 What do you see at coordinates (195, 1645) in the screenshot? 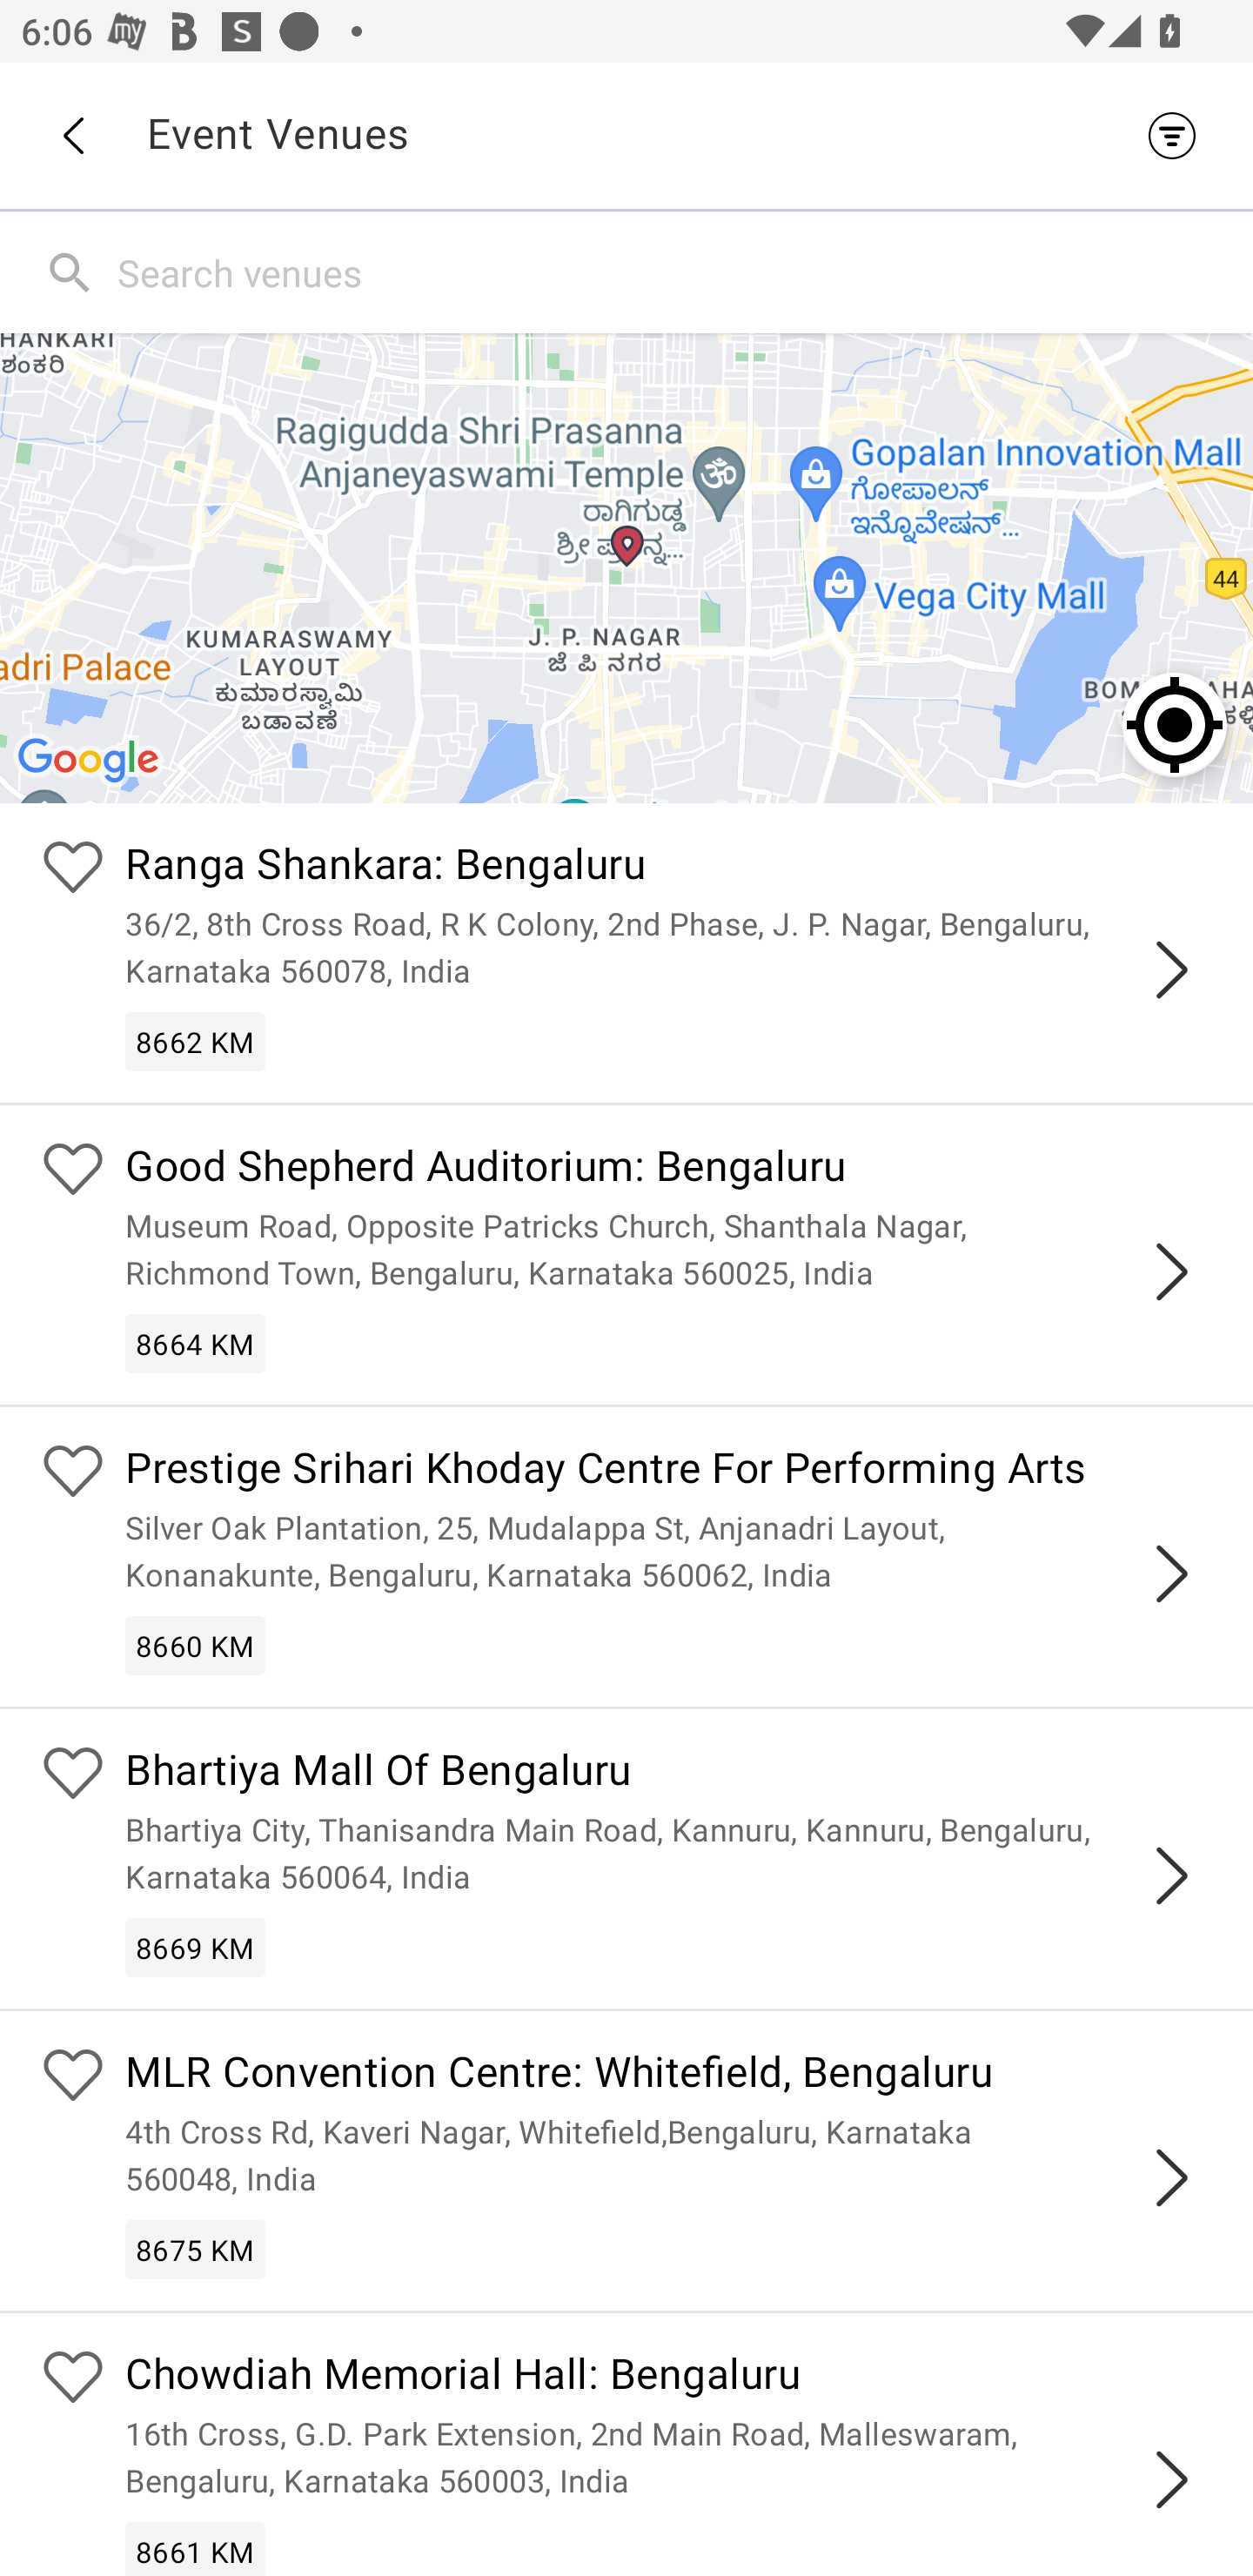
I see `8660 KM` at bounding box center [195, 1645].